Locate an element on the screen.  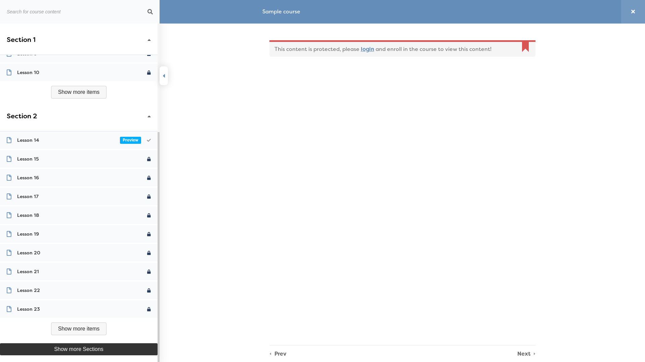
WA Initiatives is located at coordinates (275, 144).